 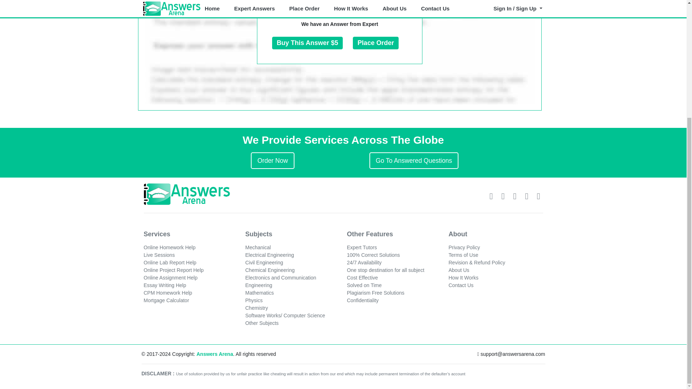 I want to click on Order Now, so click(x=272, y=161).